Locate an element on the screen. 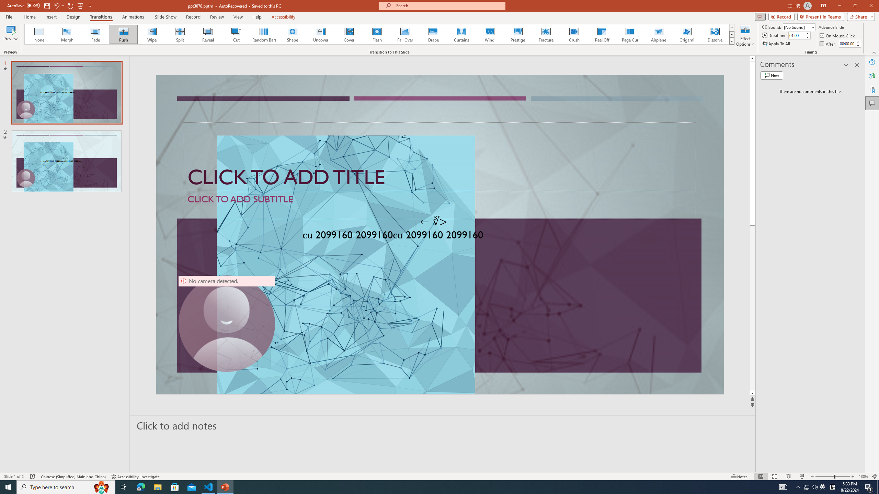 Image resolution: width=879 pixels, height=494 pixels. Push is located at coordinates (124, 34).